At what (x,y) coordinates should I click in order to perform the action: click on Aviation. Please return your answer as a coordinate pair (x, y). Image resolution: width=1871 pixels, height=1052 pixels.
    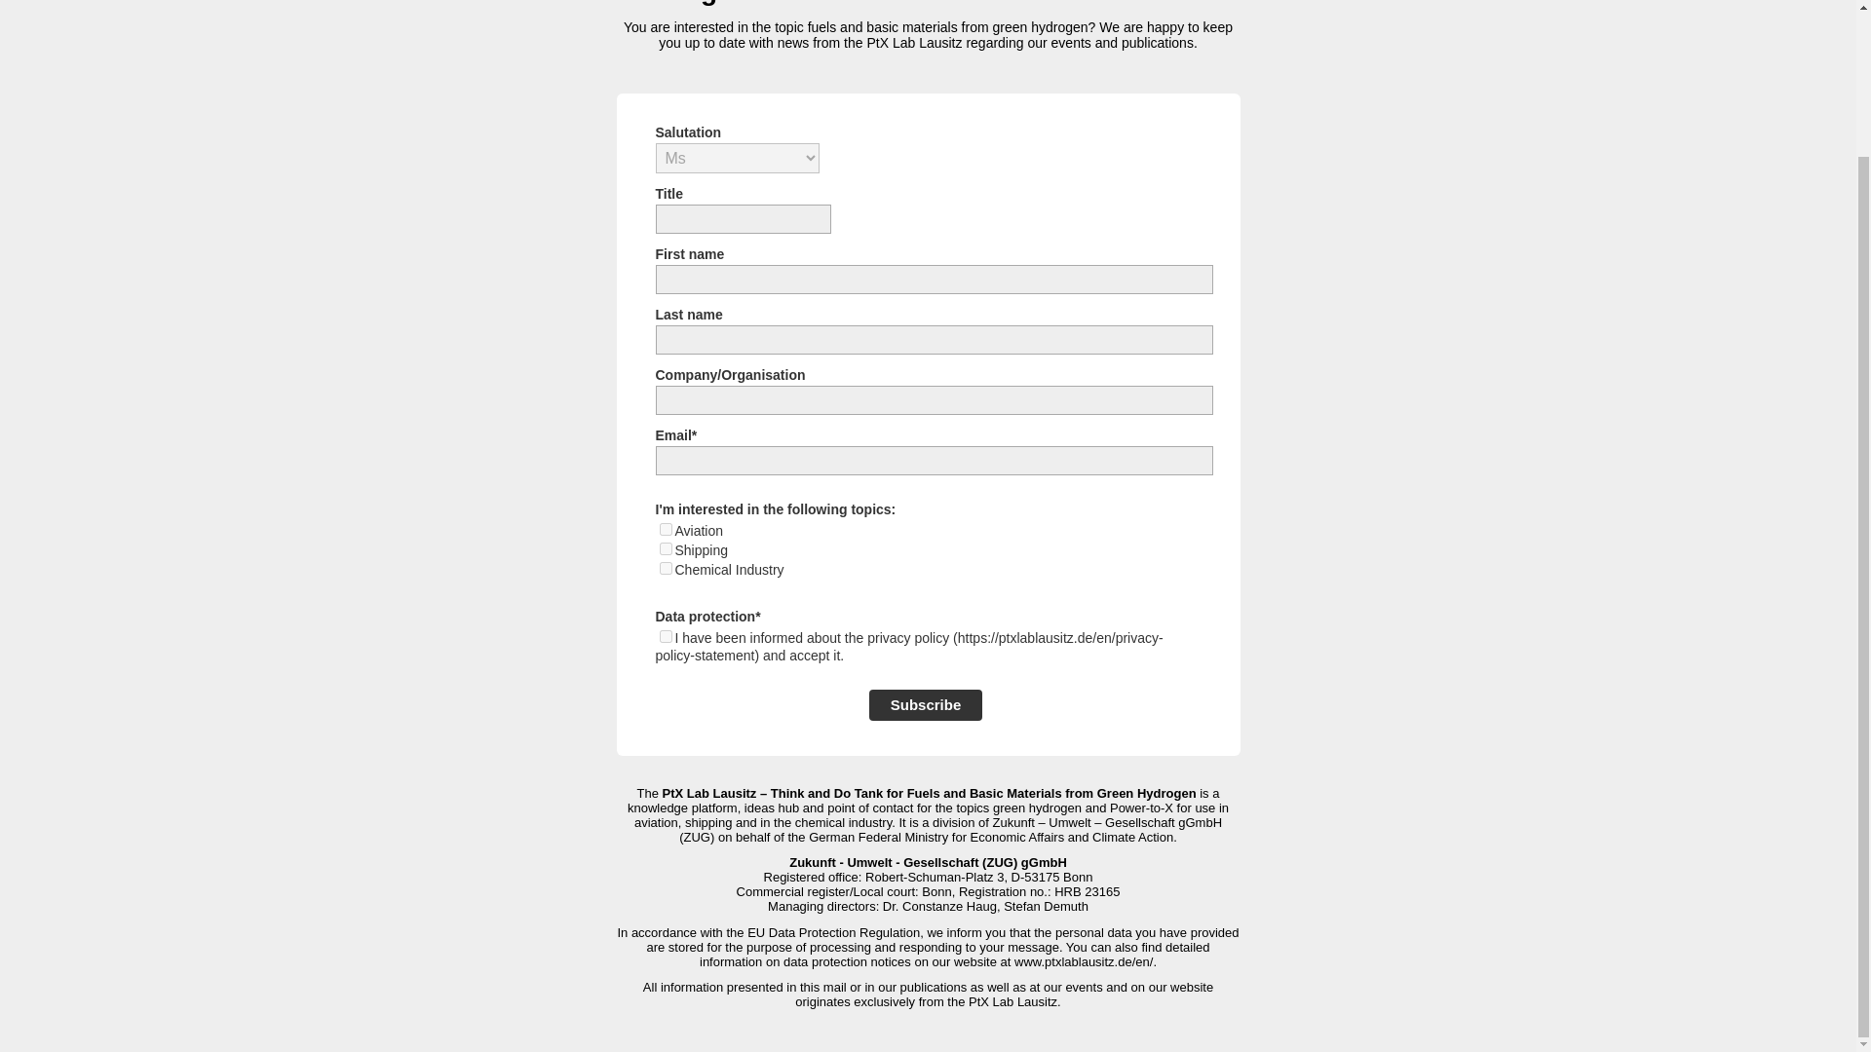
    Looking at the image, I should click on (665, 528).